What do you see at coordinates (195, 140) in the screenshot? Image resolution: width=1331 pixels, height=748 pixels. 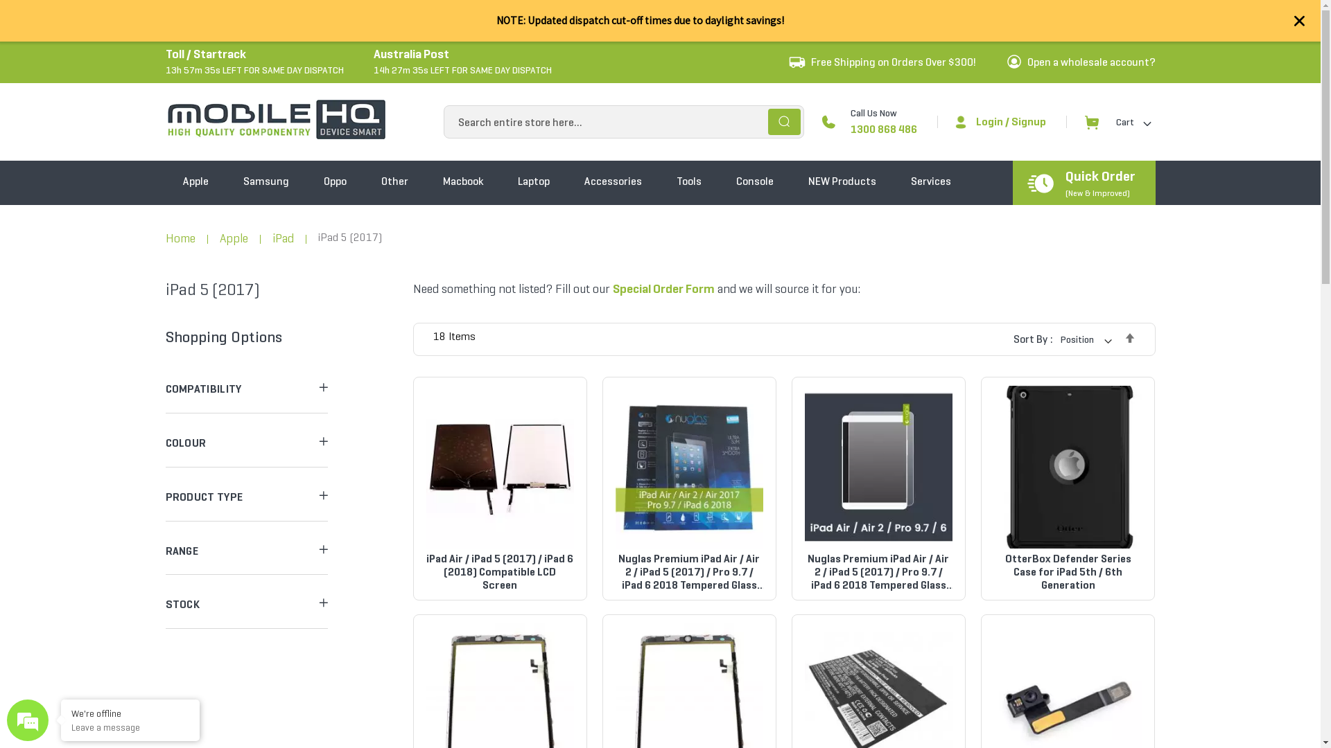 I see `Apple` at bounding box center [195, 140].